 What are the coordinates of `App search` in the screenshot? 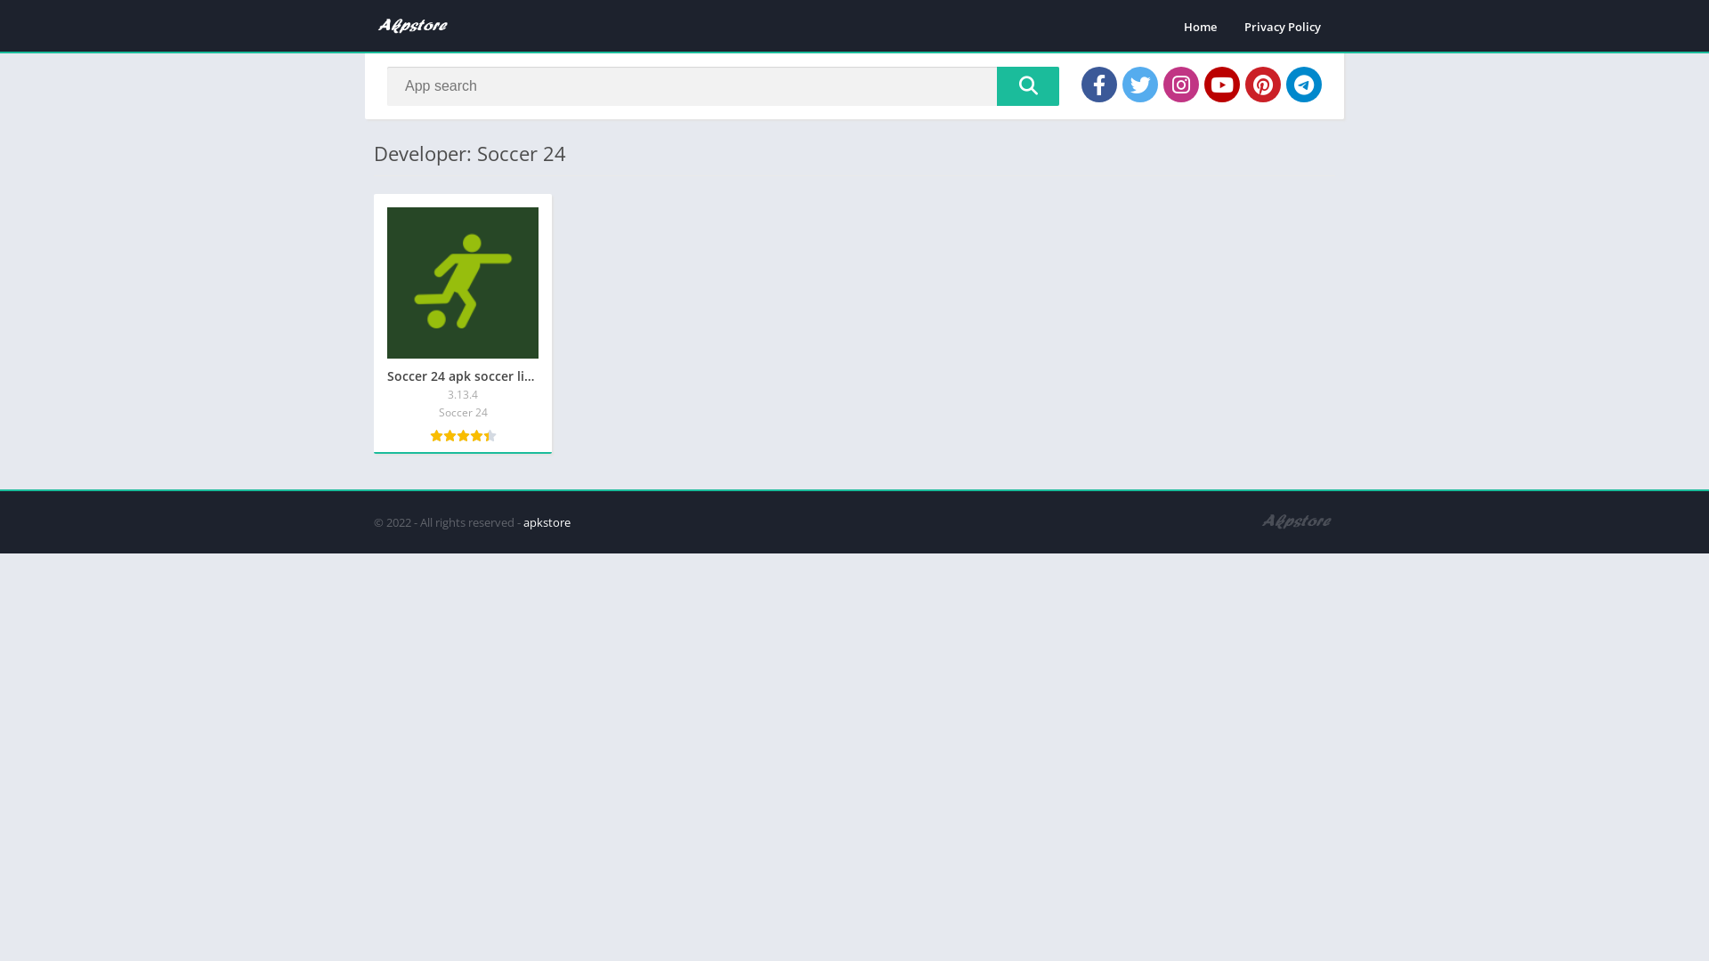 It's located at (1028, 86).